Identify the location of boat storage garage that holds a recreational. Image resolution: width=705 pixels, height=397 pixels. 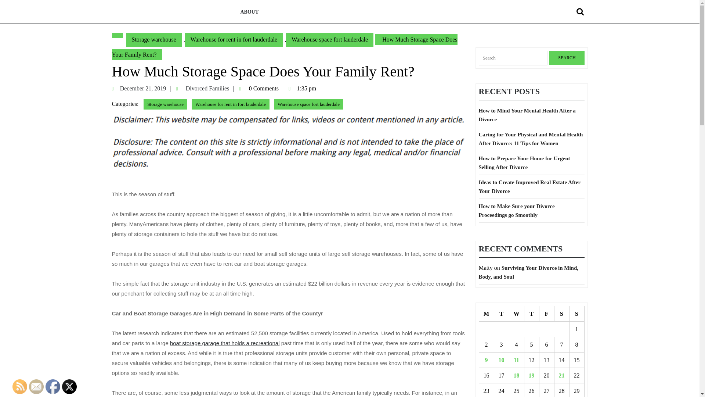
(210, 88).